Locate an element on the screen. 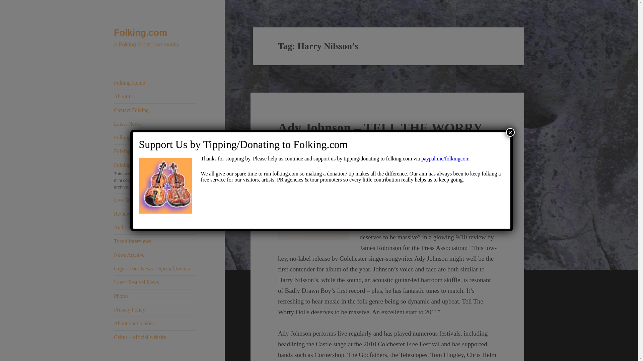  Typed Interviews is located at coordinates (155, 241).